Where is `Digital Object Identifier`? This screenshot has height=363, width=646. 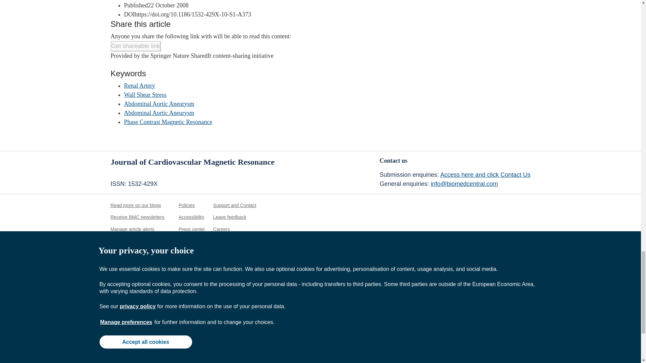 Digital Object Identifier is located at coordinates (129, 14).